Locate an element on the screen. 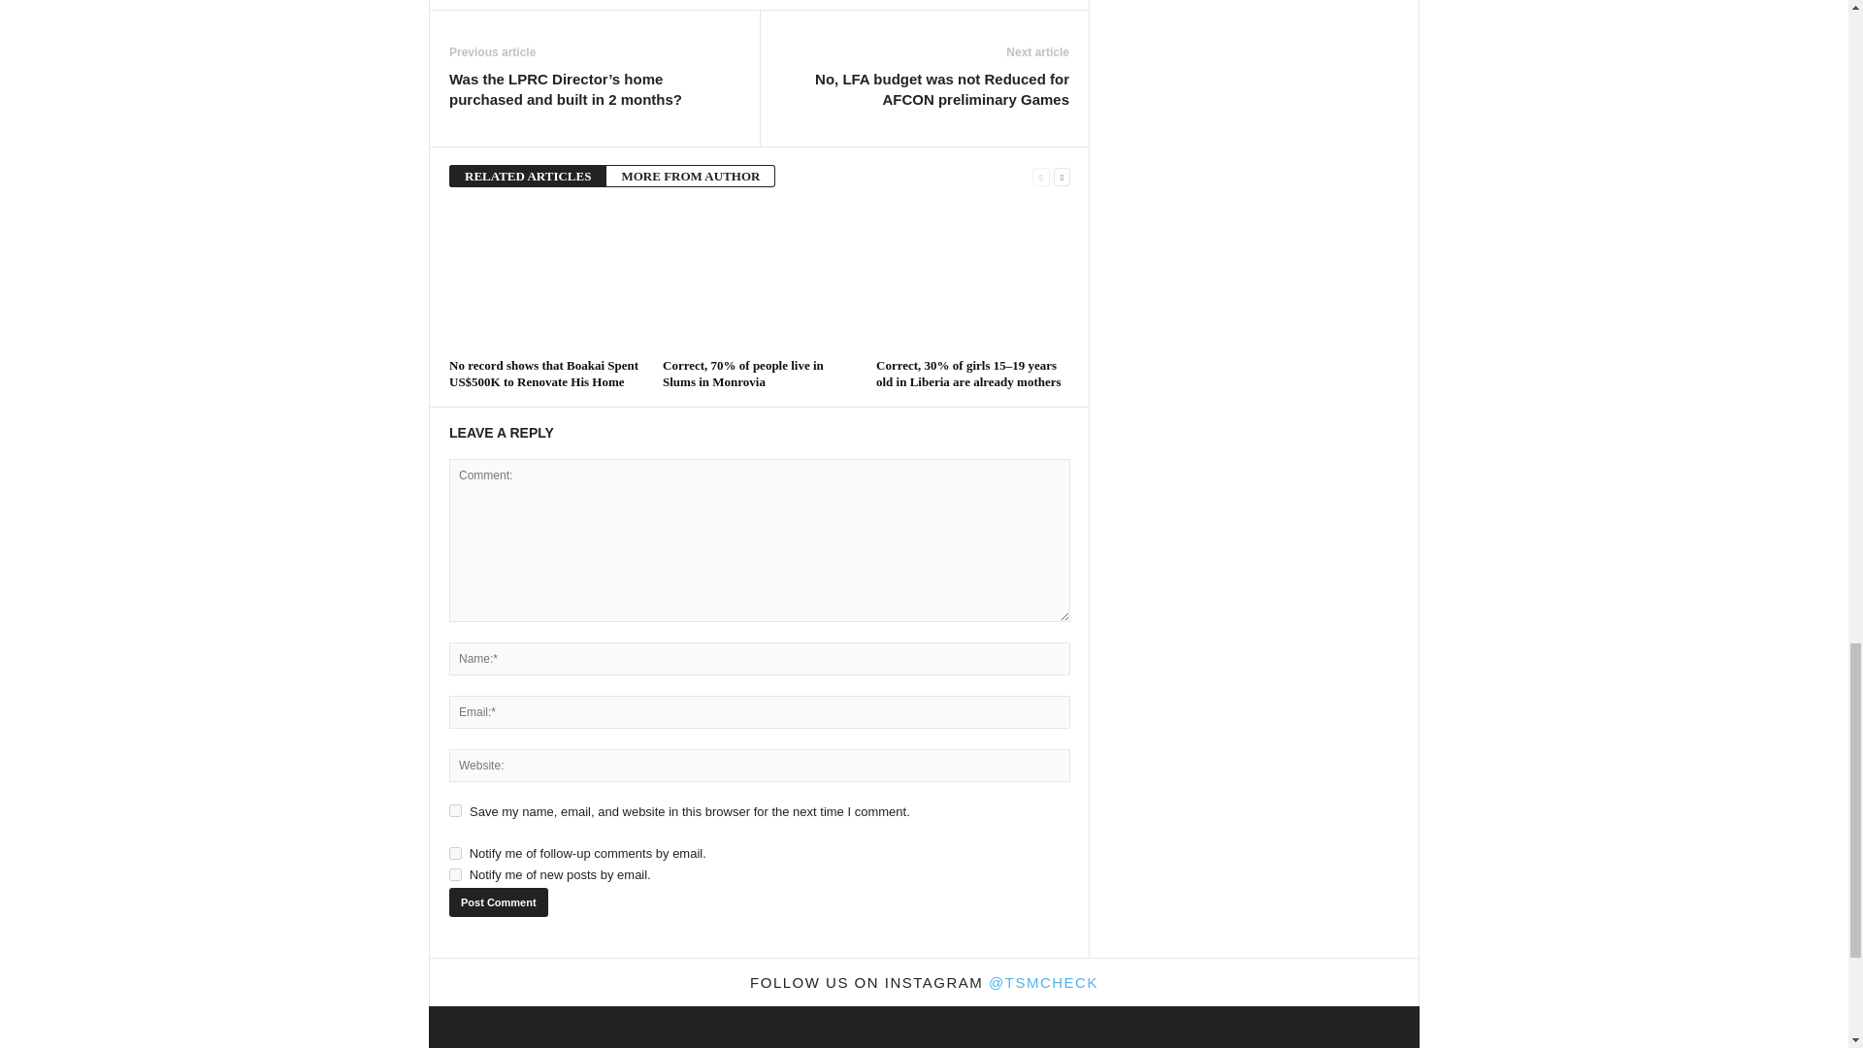 This screenshot has width=1863, height=1048. Post Comment is located at coordinates (498, 902).